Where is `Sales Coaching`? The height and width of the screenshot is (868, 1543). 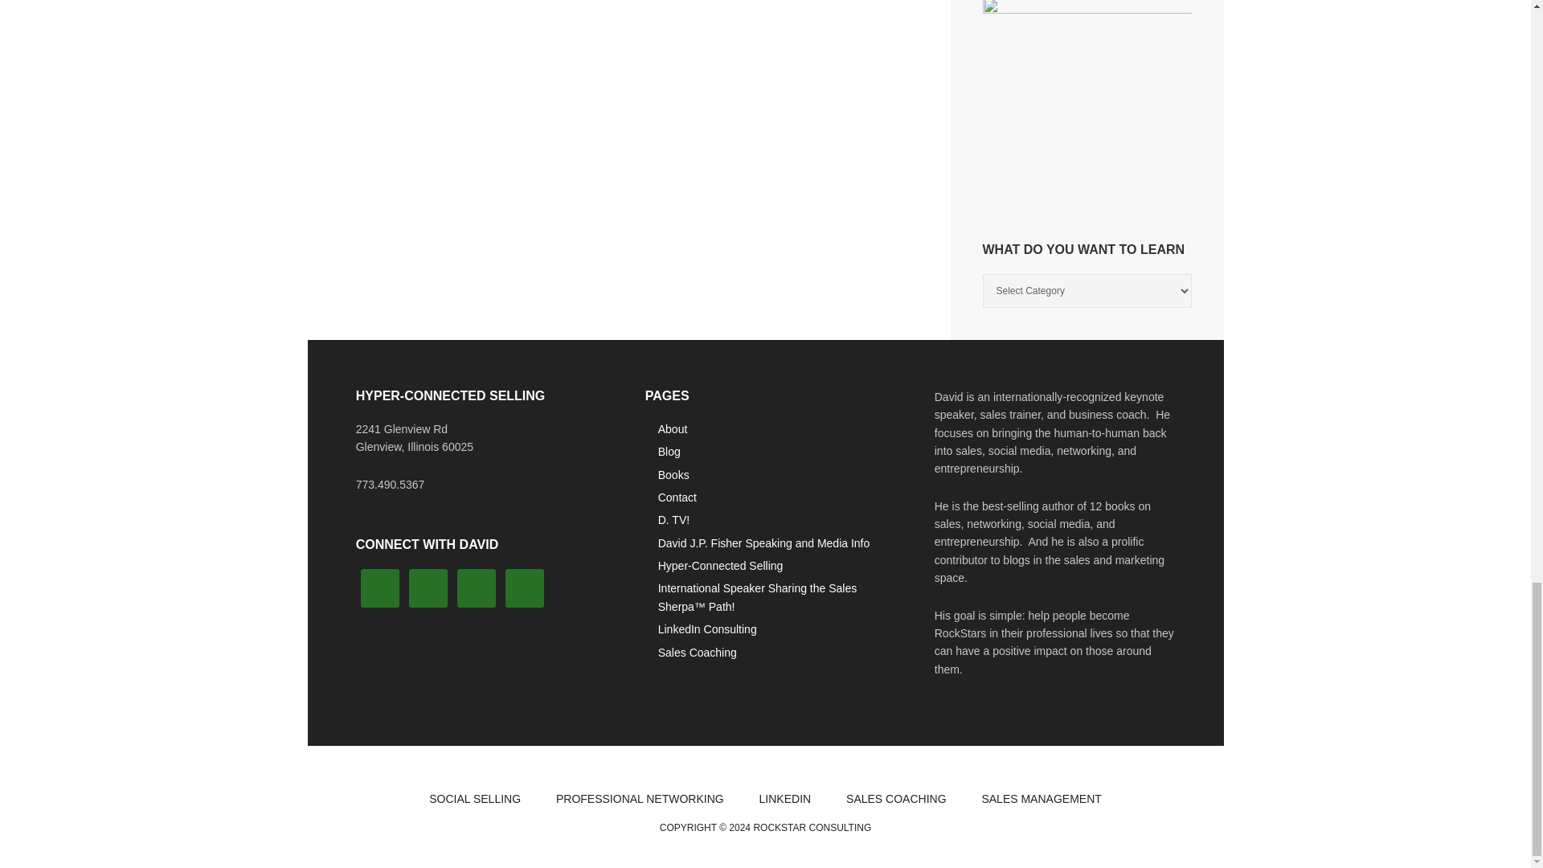
Sales Coaching is located at coordinates (698, 652).